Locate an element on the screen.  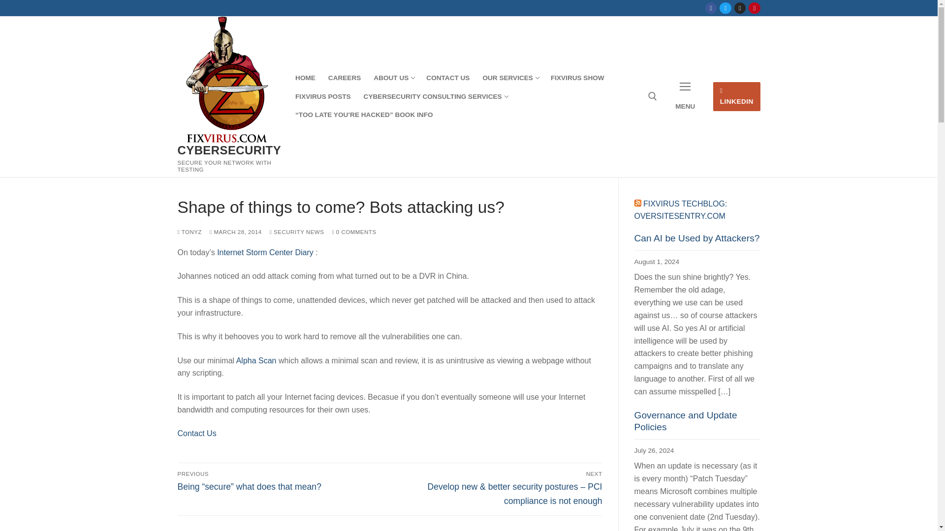
Facebook is located at coordinates (740, 8).